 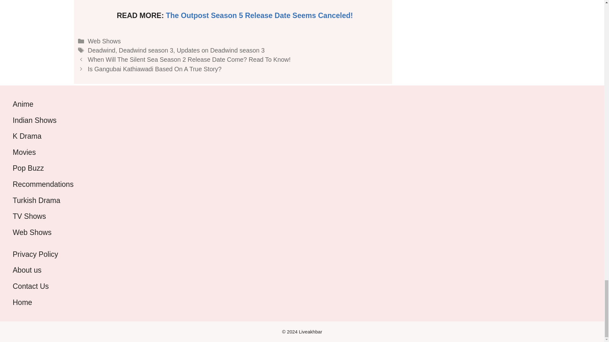 I want to click on Is Gangubai Kathiawadi Based On A True Story?, so click(x=154, y=69).